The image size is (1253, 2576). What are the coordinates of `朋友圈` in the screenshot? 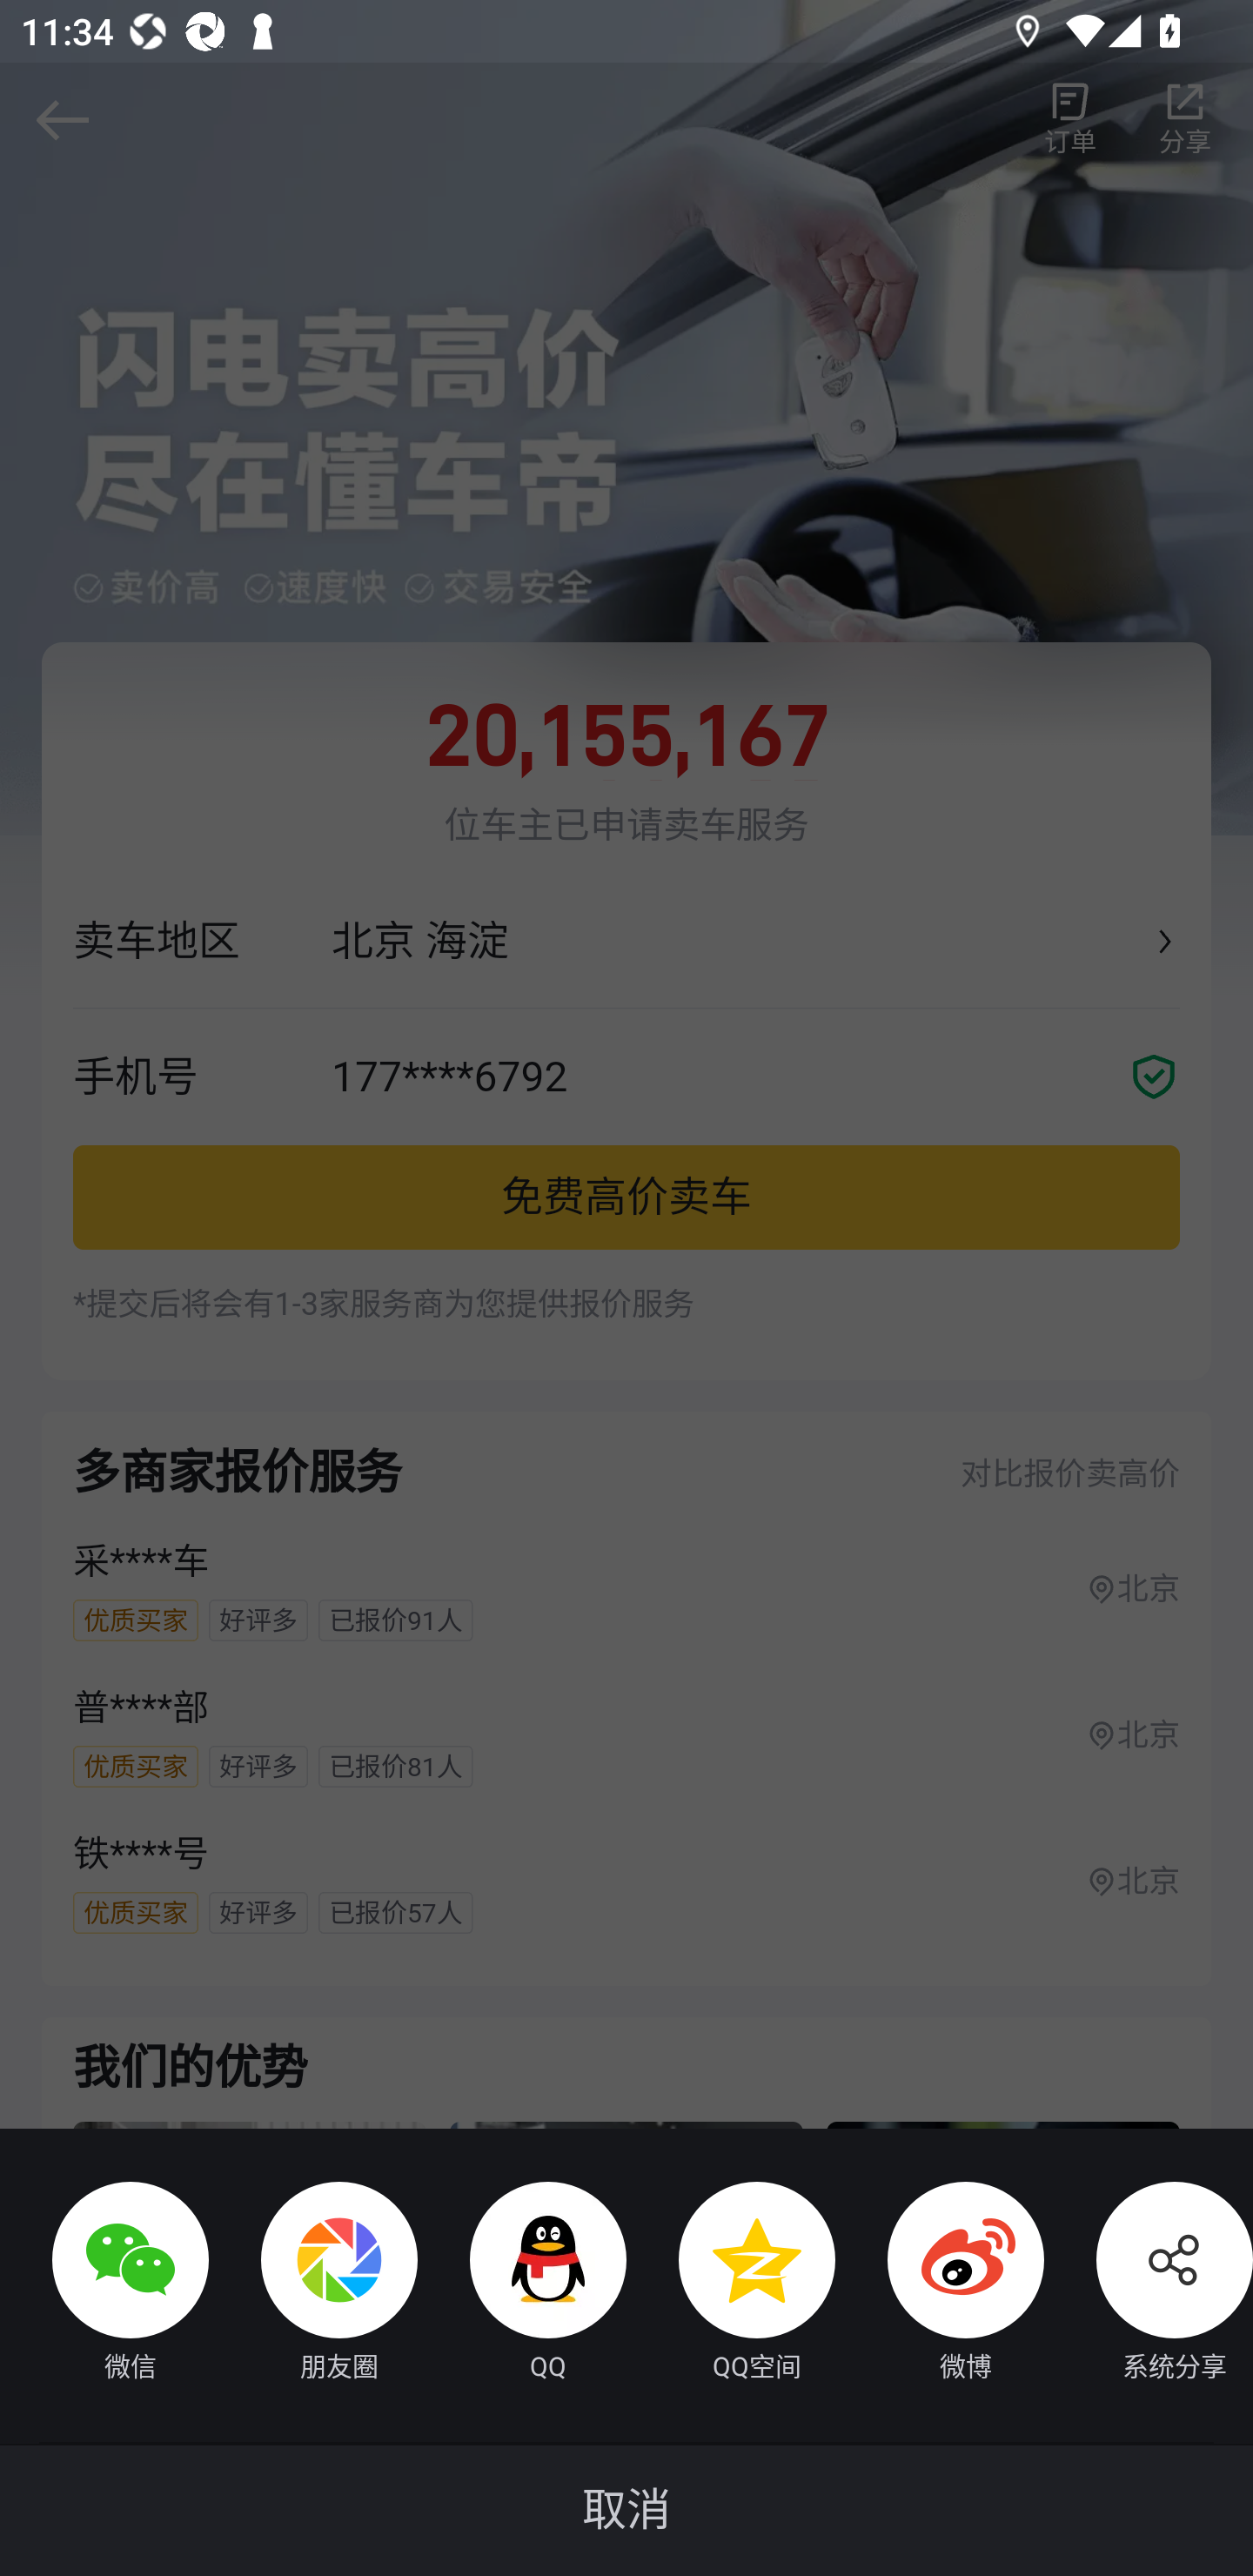 It's located at (313, 2284).